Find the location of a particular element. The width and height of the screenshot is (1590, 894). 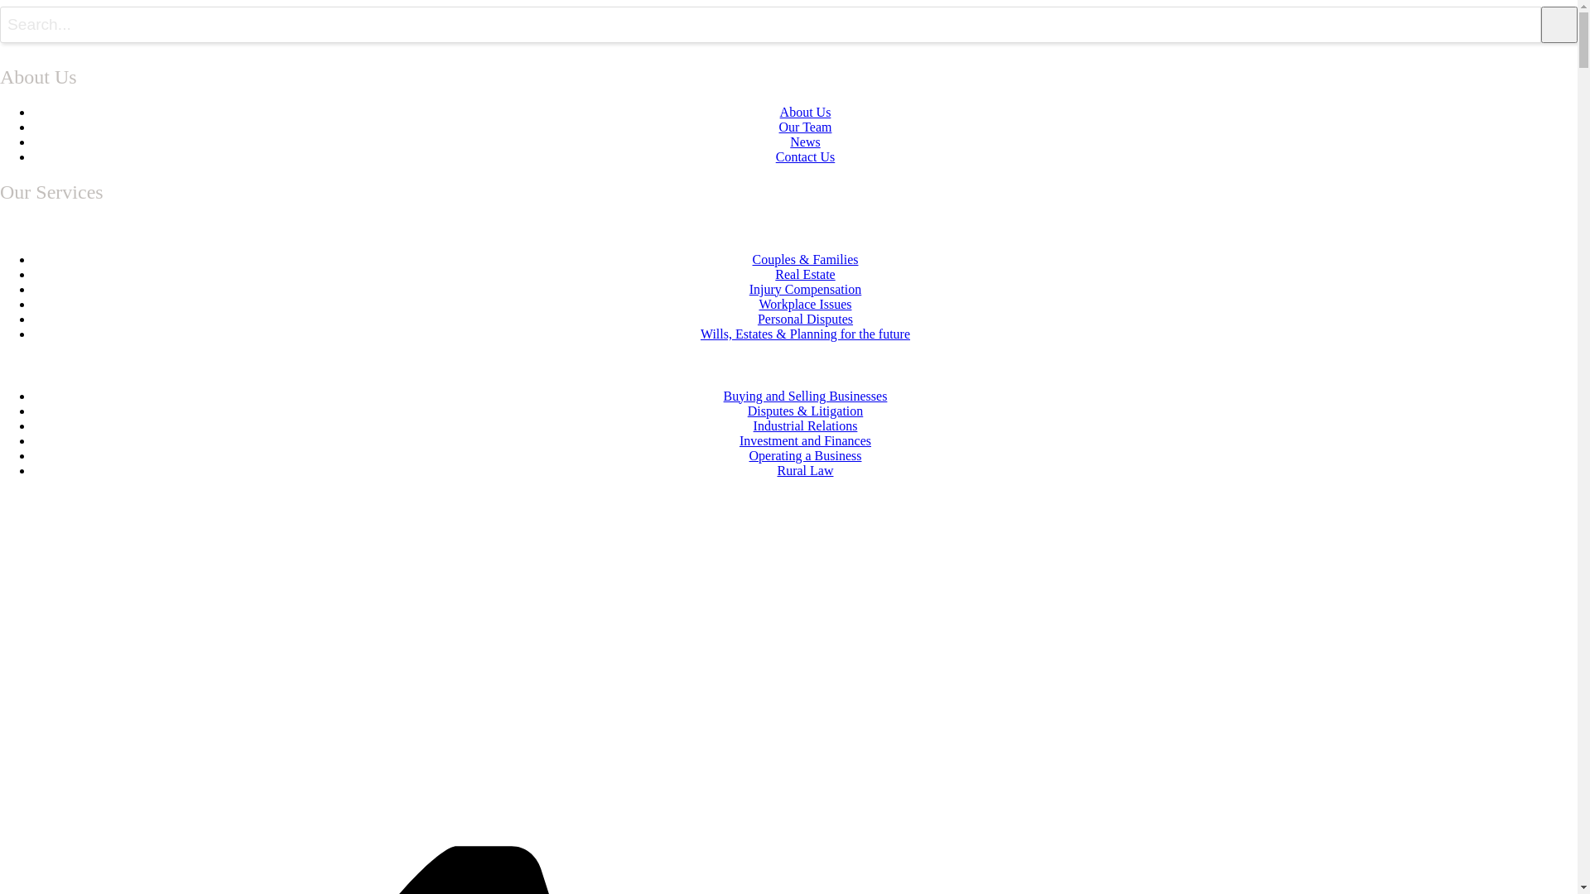

Our Team is located at coordinates (806, 127).